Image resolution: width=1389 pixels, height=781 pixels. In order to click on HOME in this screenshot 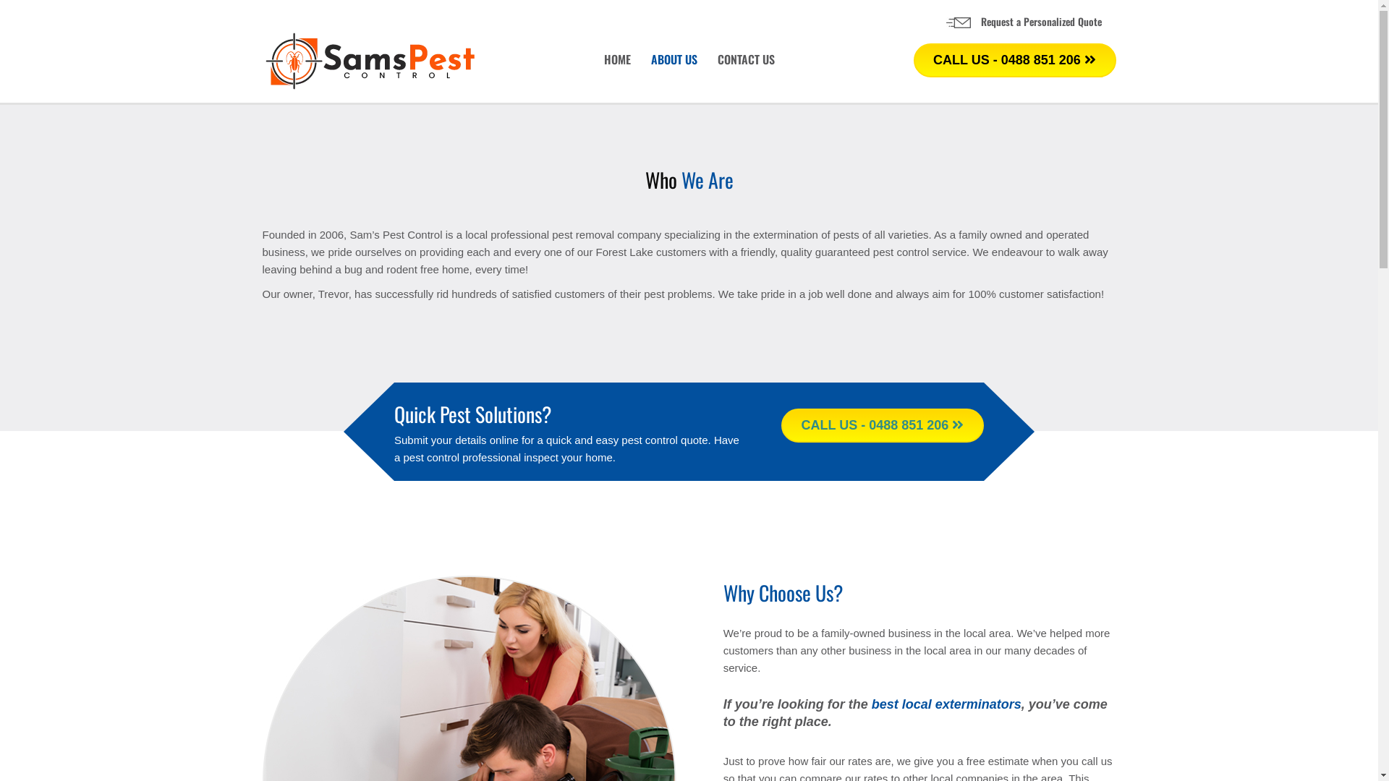, I will do `click(616, 60)`.